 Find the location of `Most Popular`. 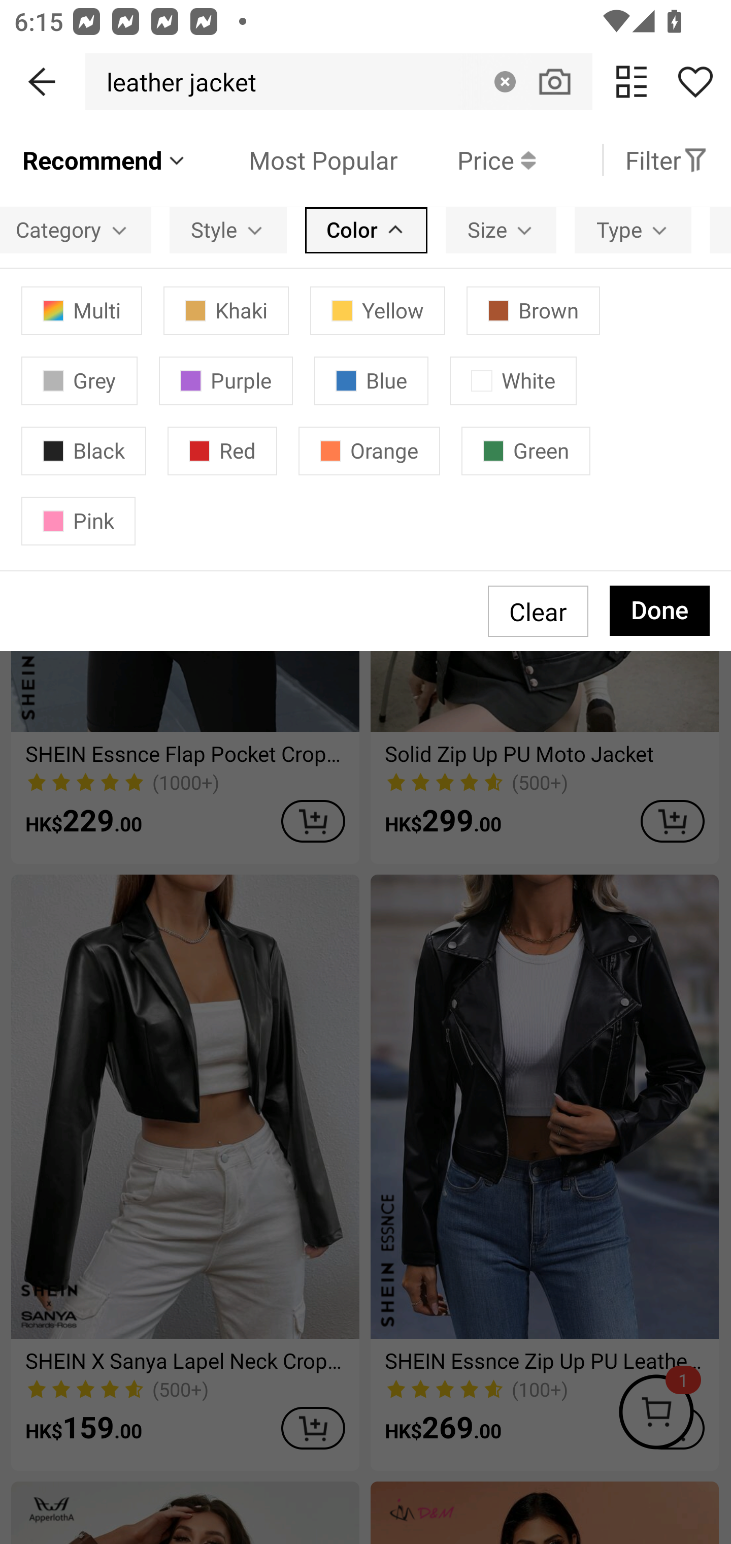

Most Popular is located at coordinates (293, 159).